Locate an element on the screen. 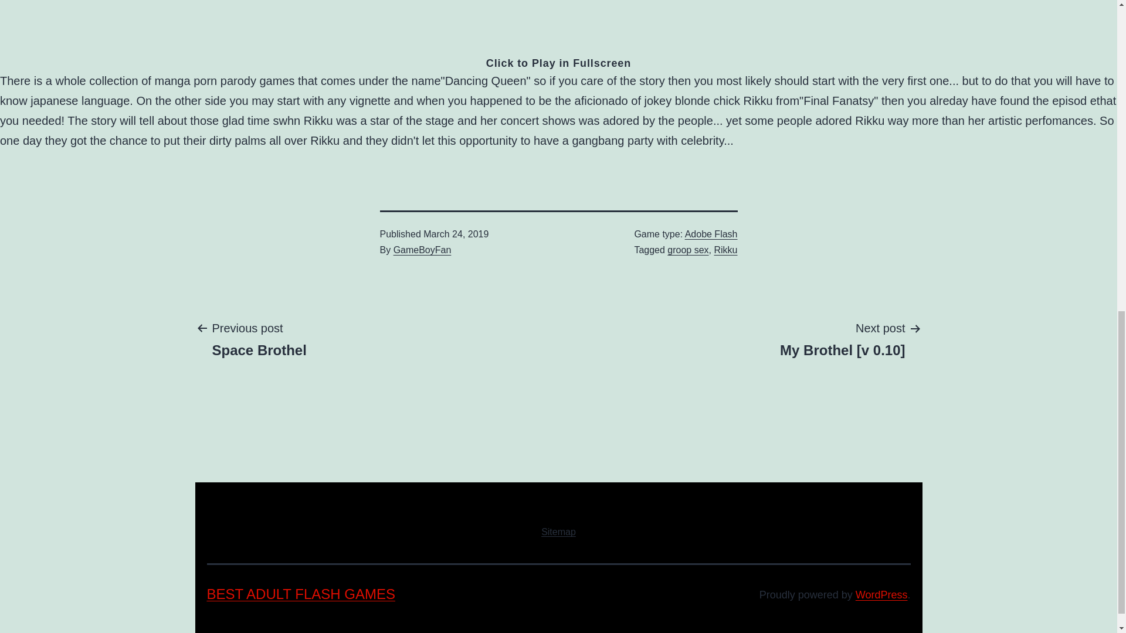 This screenshot has width=1126, height=633. BEST ADULT FLASH GAMES is located at coordinates (422, 250).